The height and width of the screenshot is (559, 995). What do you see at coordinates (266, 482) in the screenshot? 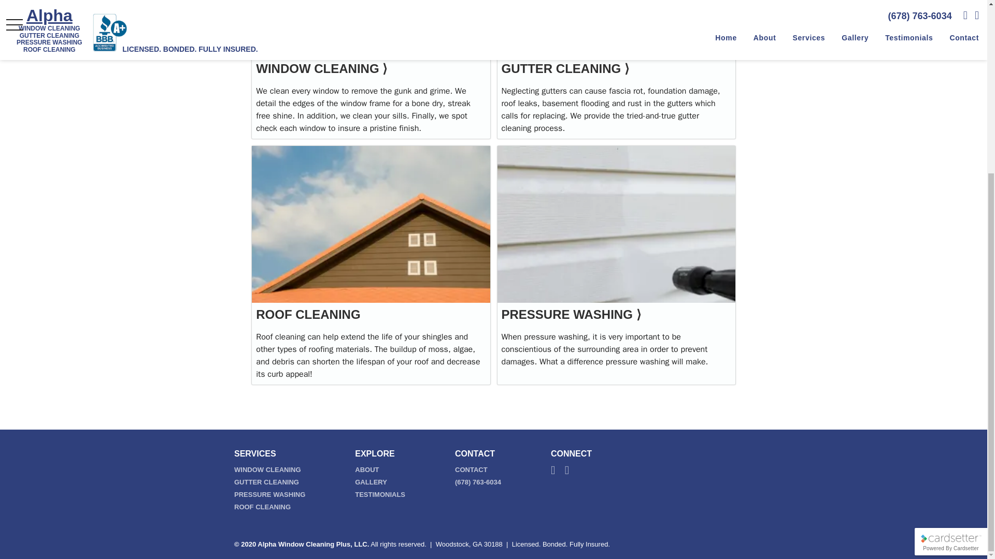
I see `GUTTER CLEANING` at bounding box center [266, 482].